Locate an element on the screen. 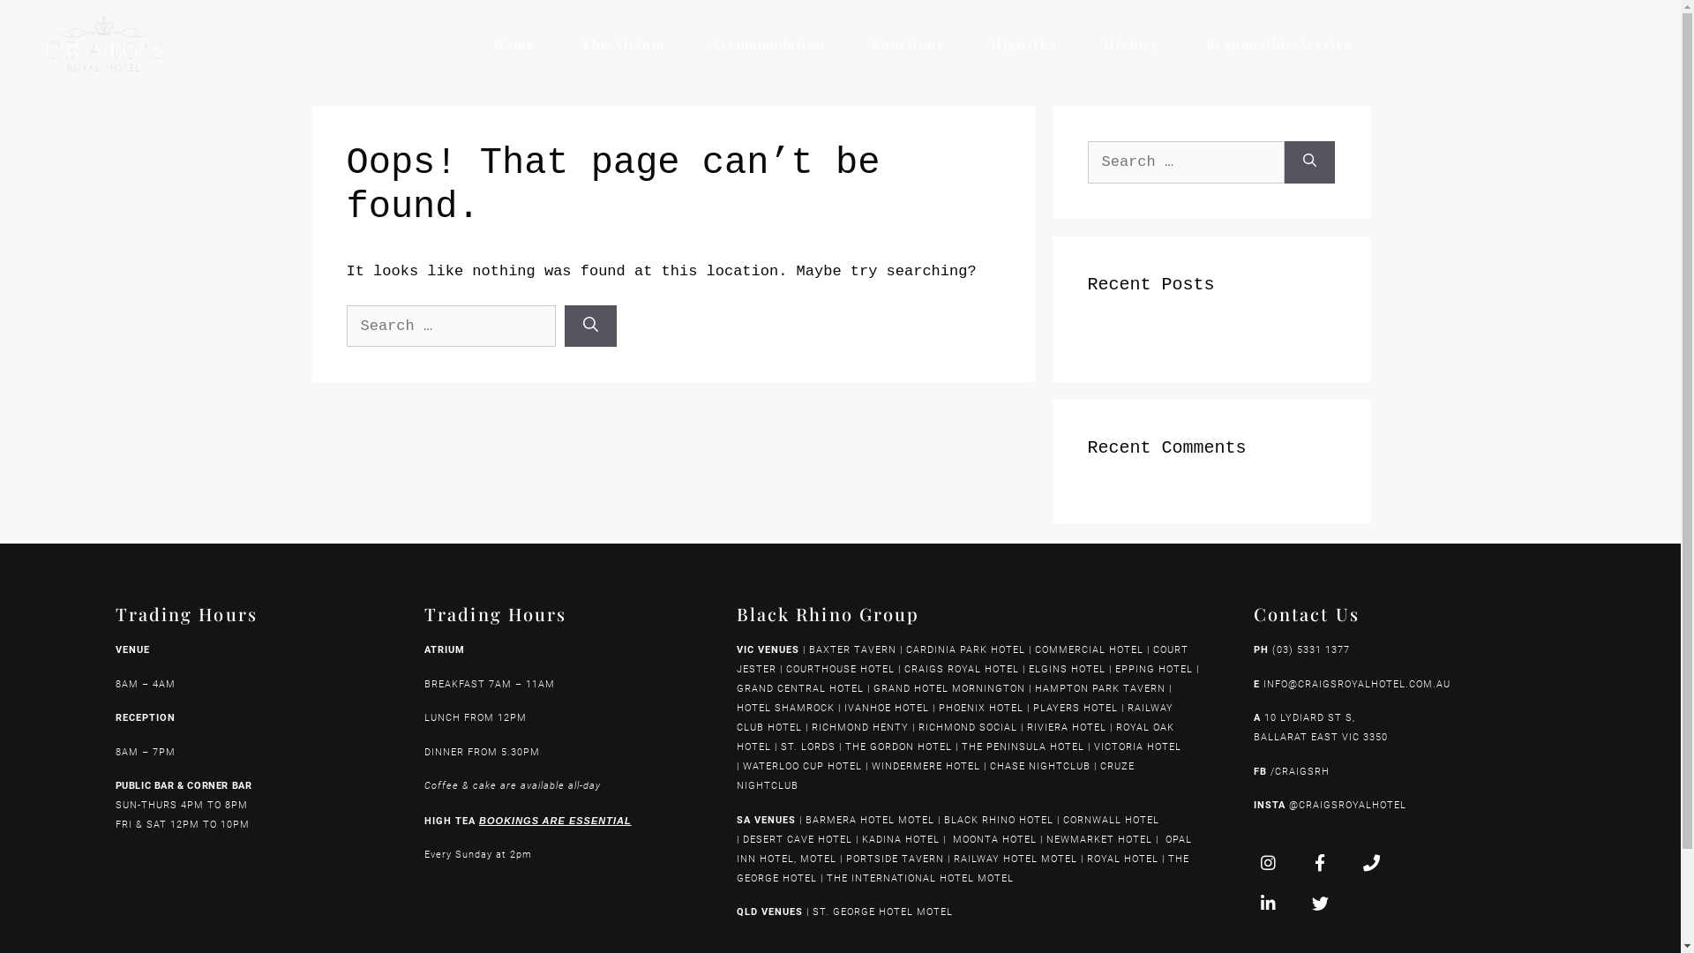 The width and height of the screenshot is (1694, 953). Responsible Service is located at coordinates (1279, 44).